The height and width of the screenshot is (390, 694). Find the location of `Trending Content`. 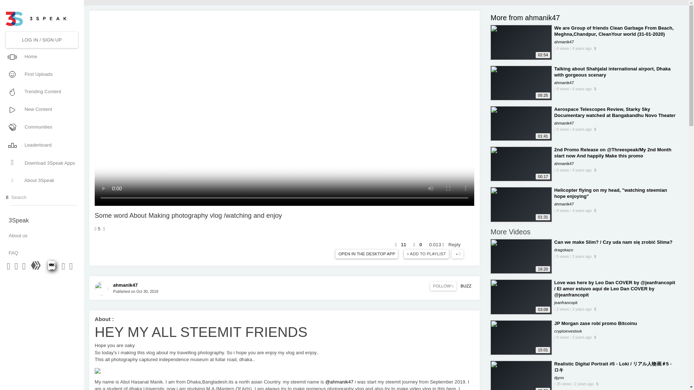

Trending Content is located at coordinates (41, 92).